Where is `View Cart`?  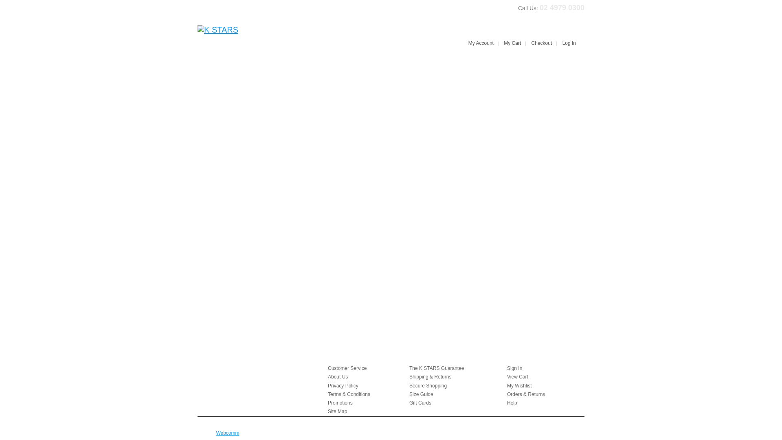 View Cart is located at coordinates (518, 377).